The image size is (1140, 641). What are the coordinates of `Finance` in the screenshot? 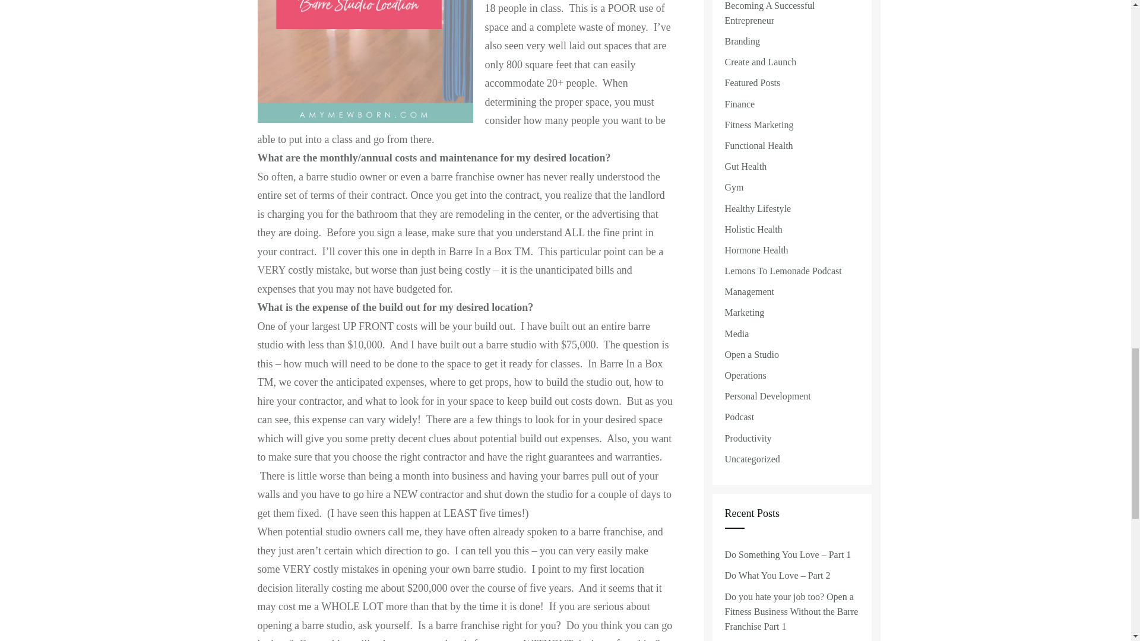 It's located at (739, 104).